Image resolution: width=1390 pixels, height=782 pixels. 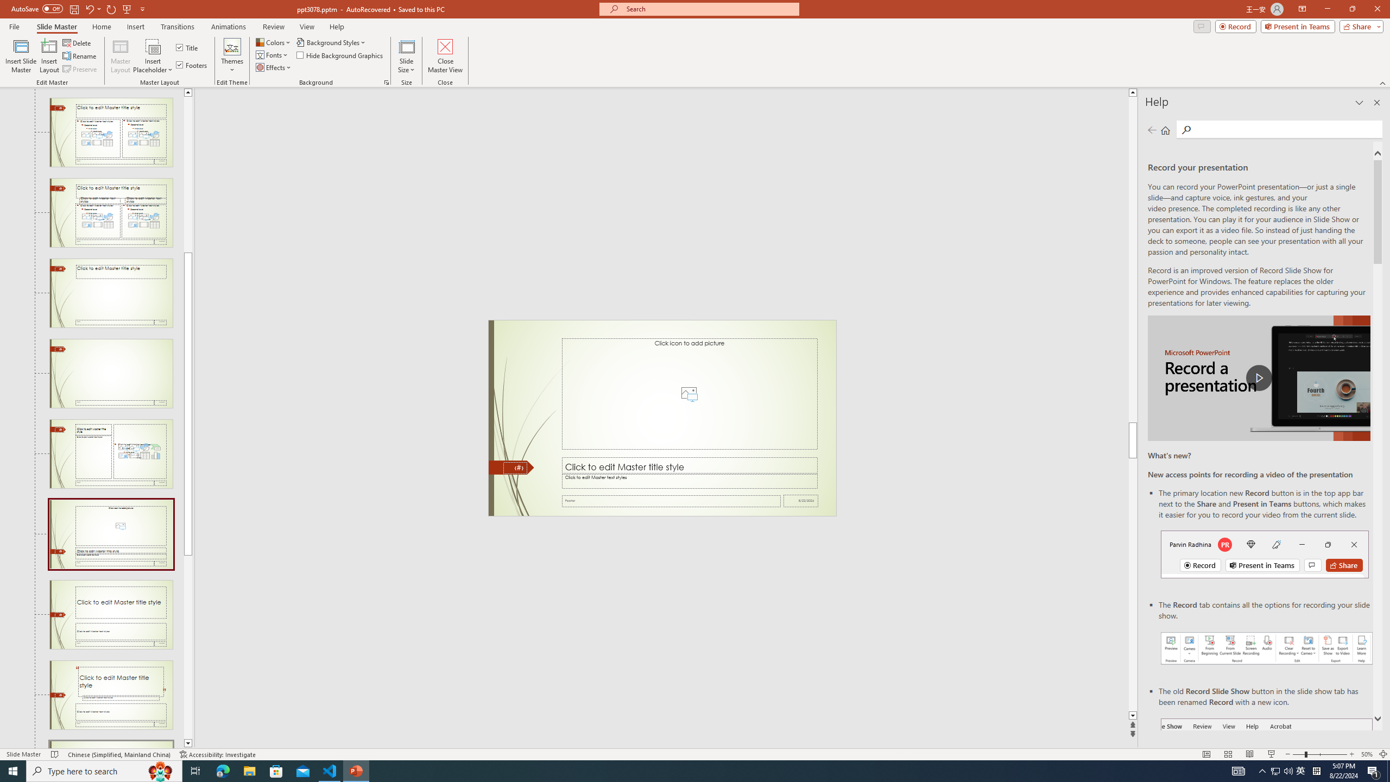 What do you see at coordinates (192, 65) in the screenshot?
I see `Footers` at bounding box center [192, 65].